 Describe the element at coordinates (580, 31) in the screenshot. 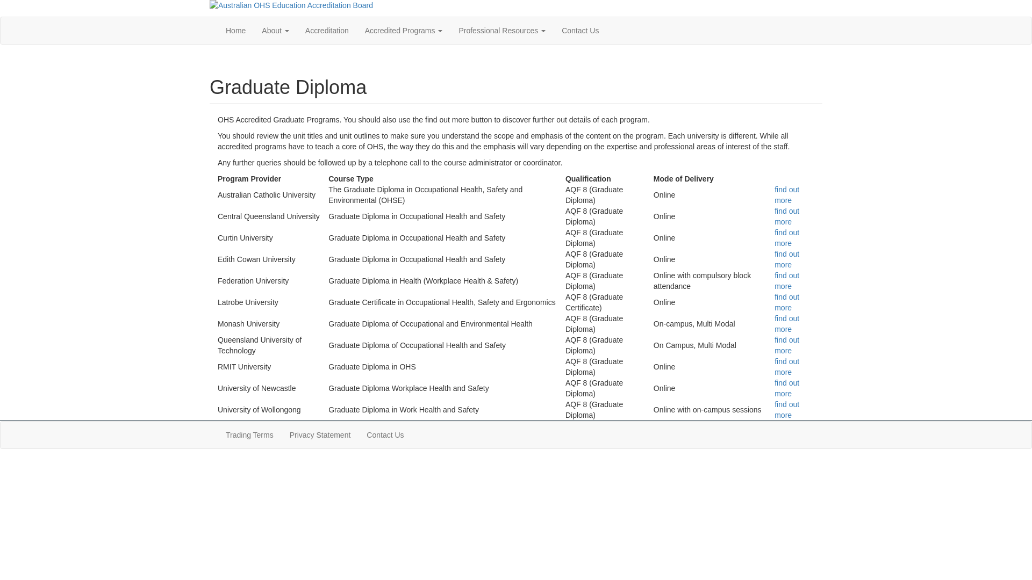

I see `Contact Us` at that location.